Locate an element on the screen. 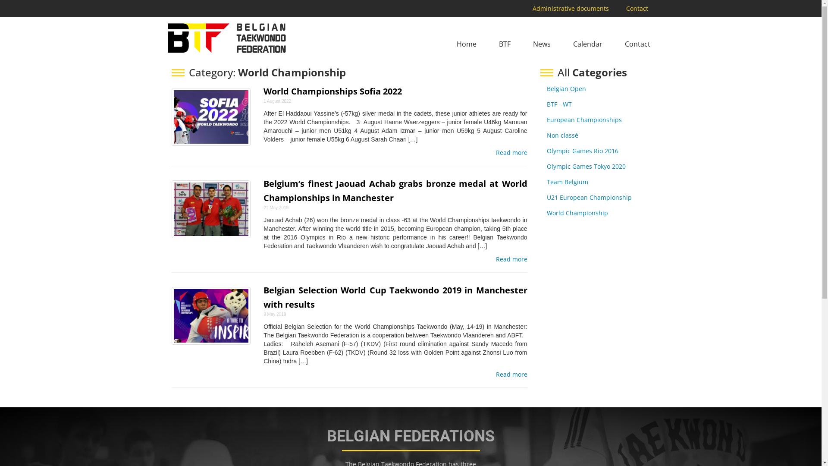 This screenshot has width=828, height=466. Olympic Games Rio 2016 is located at coordinates (583, 151).